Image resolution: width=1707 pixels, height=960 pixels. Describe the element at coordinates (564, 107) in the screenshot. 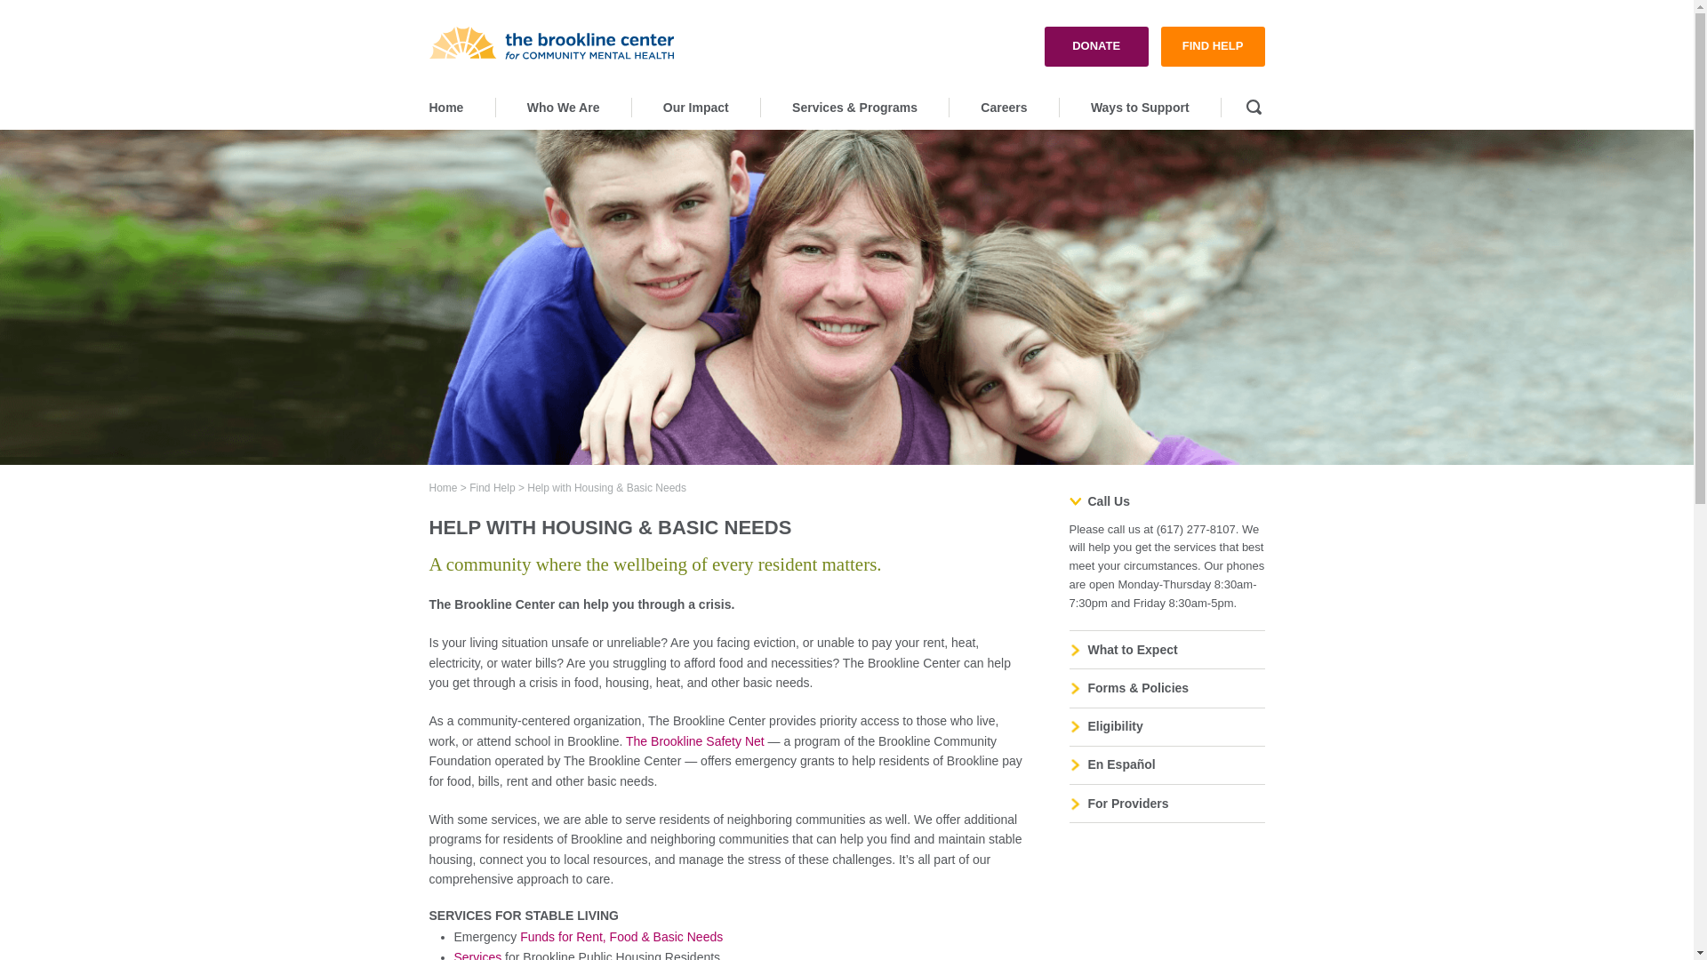

I see `Who We Are` at that location.